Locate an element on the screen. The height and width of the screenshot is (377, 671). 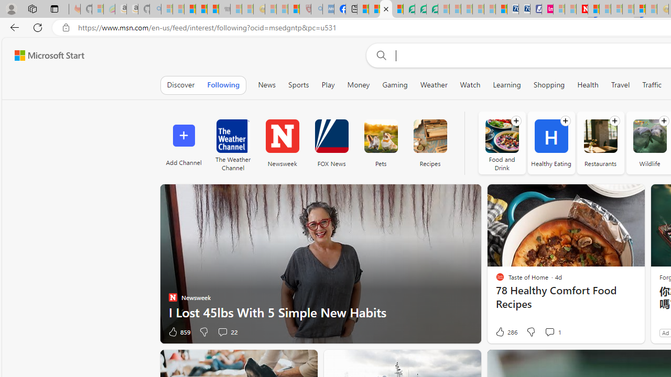
Pets is located at coordinates (381, 136).